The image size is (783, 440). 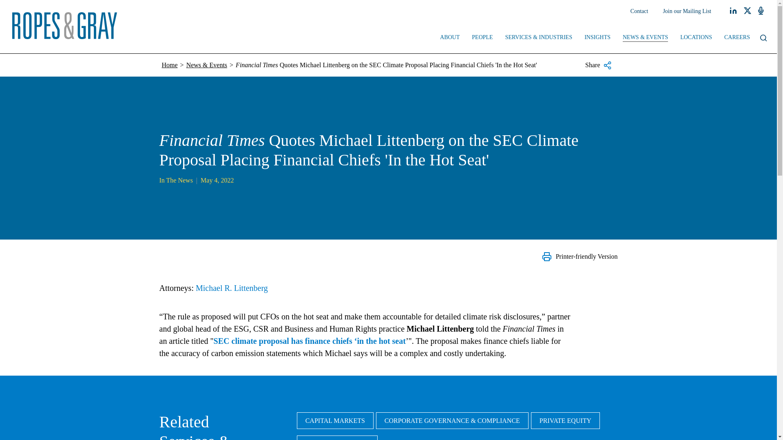 What do you see at coordinates (687, 11) in the screenshot?
I see `Join our Mailing List` at bounding box center [687, 11].